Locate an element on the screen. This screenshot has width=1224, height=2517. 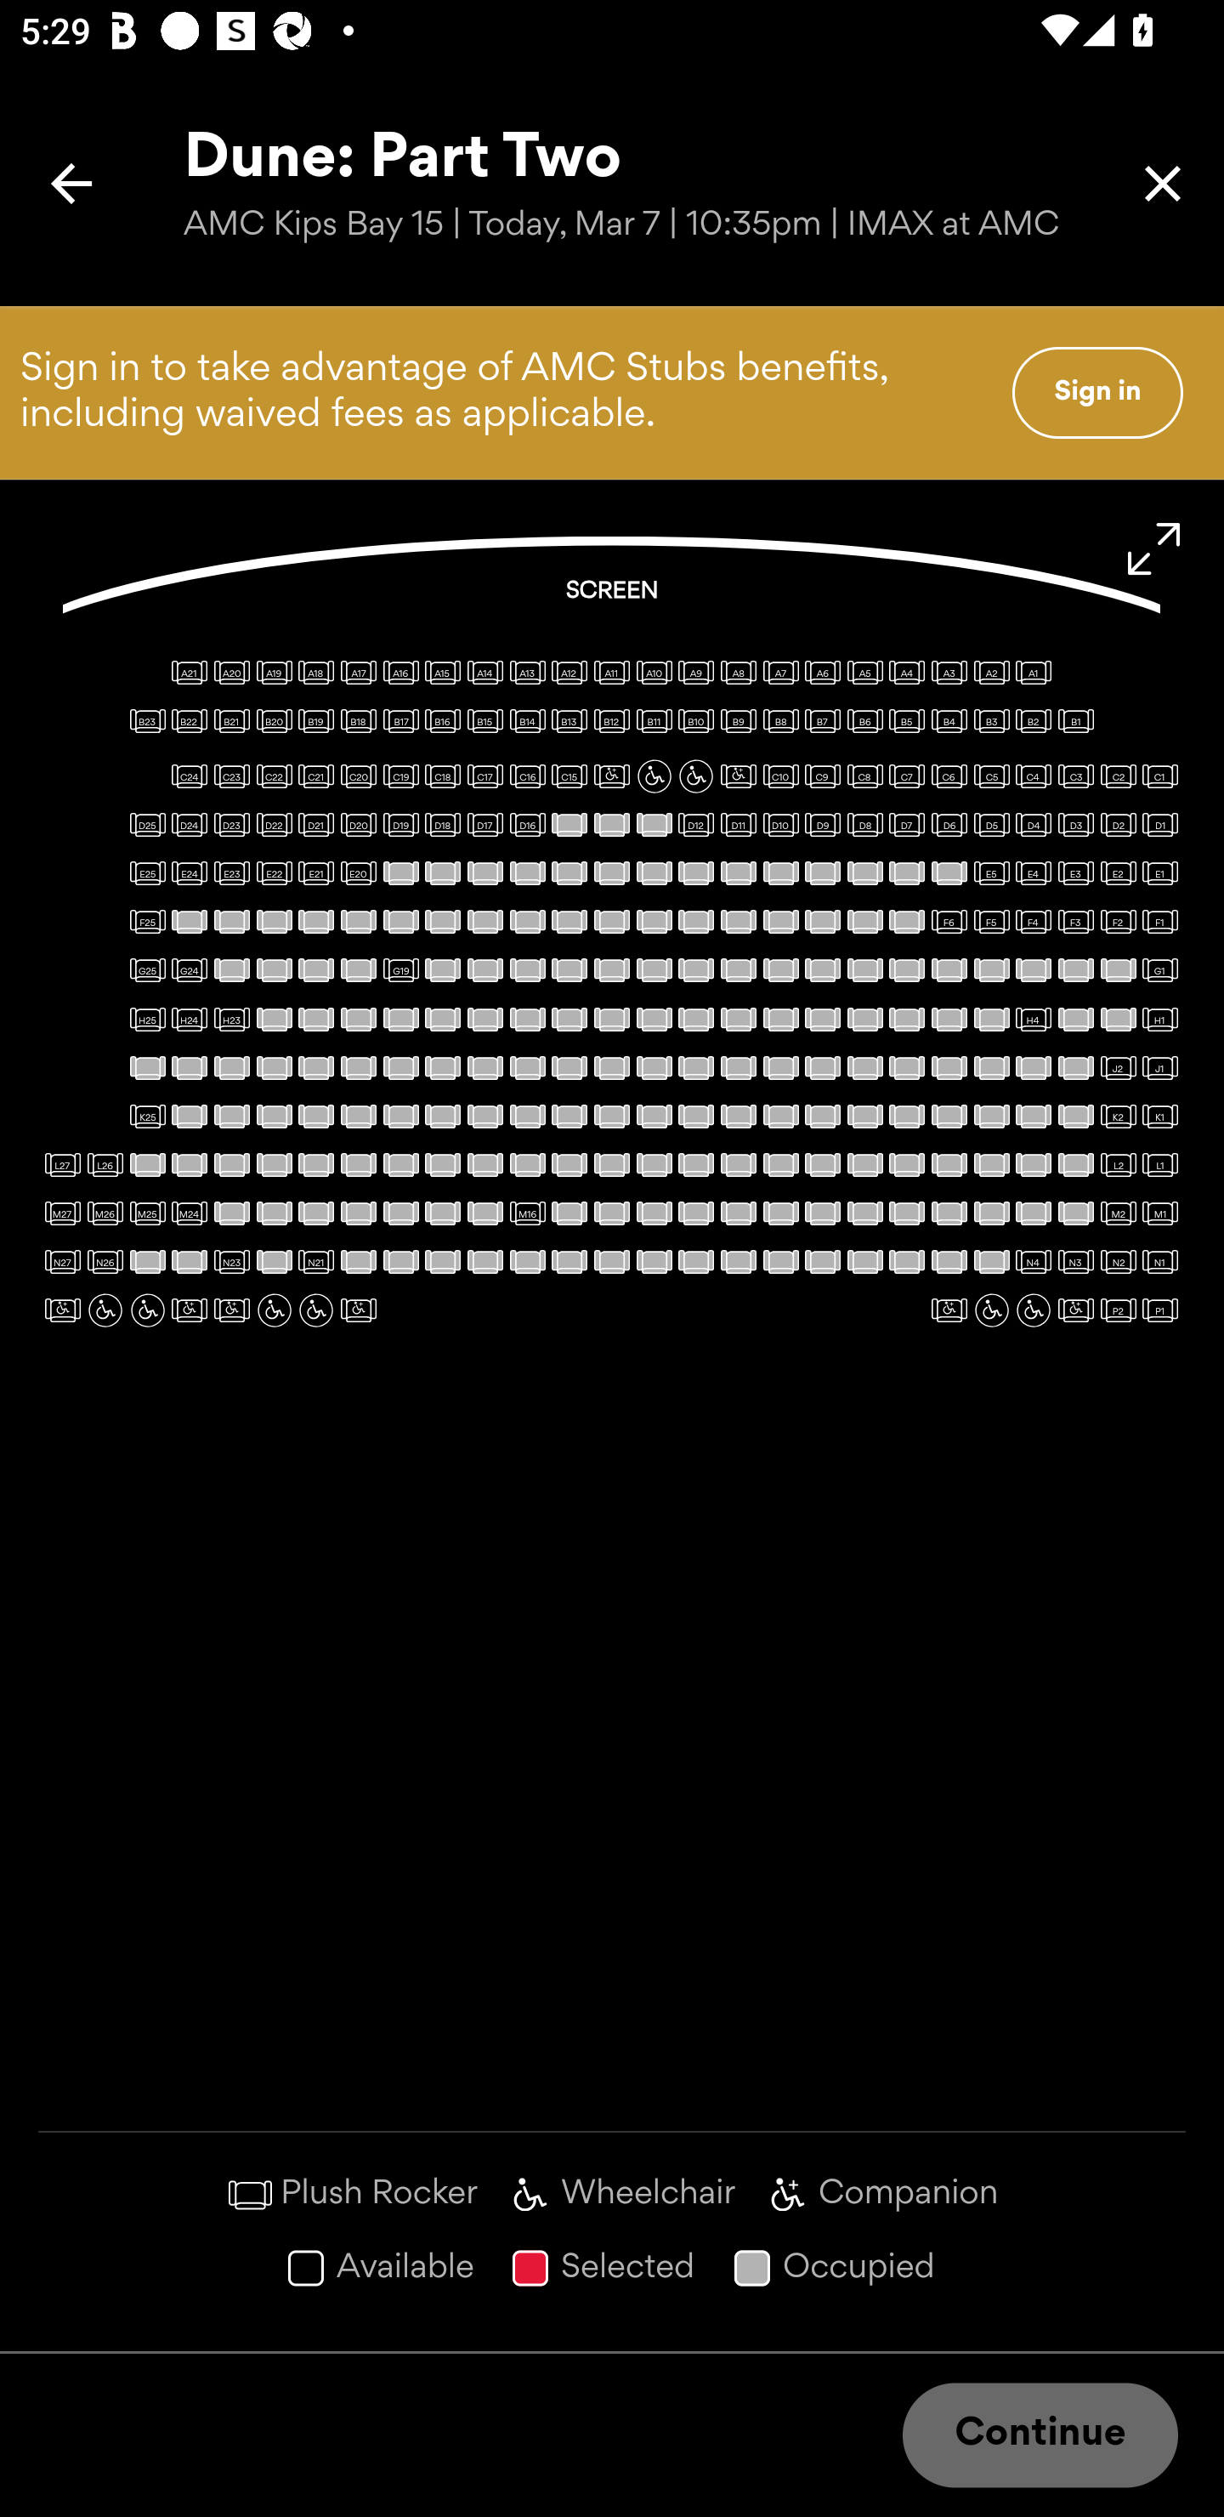
A11, Regular seat, available is located at coordinates (612, 673).